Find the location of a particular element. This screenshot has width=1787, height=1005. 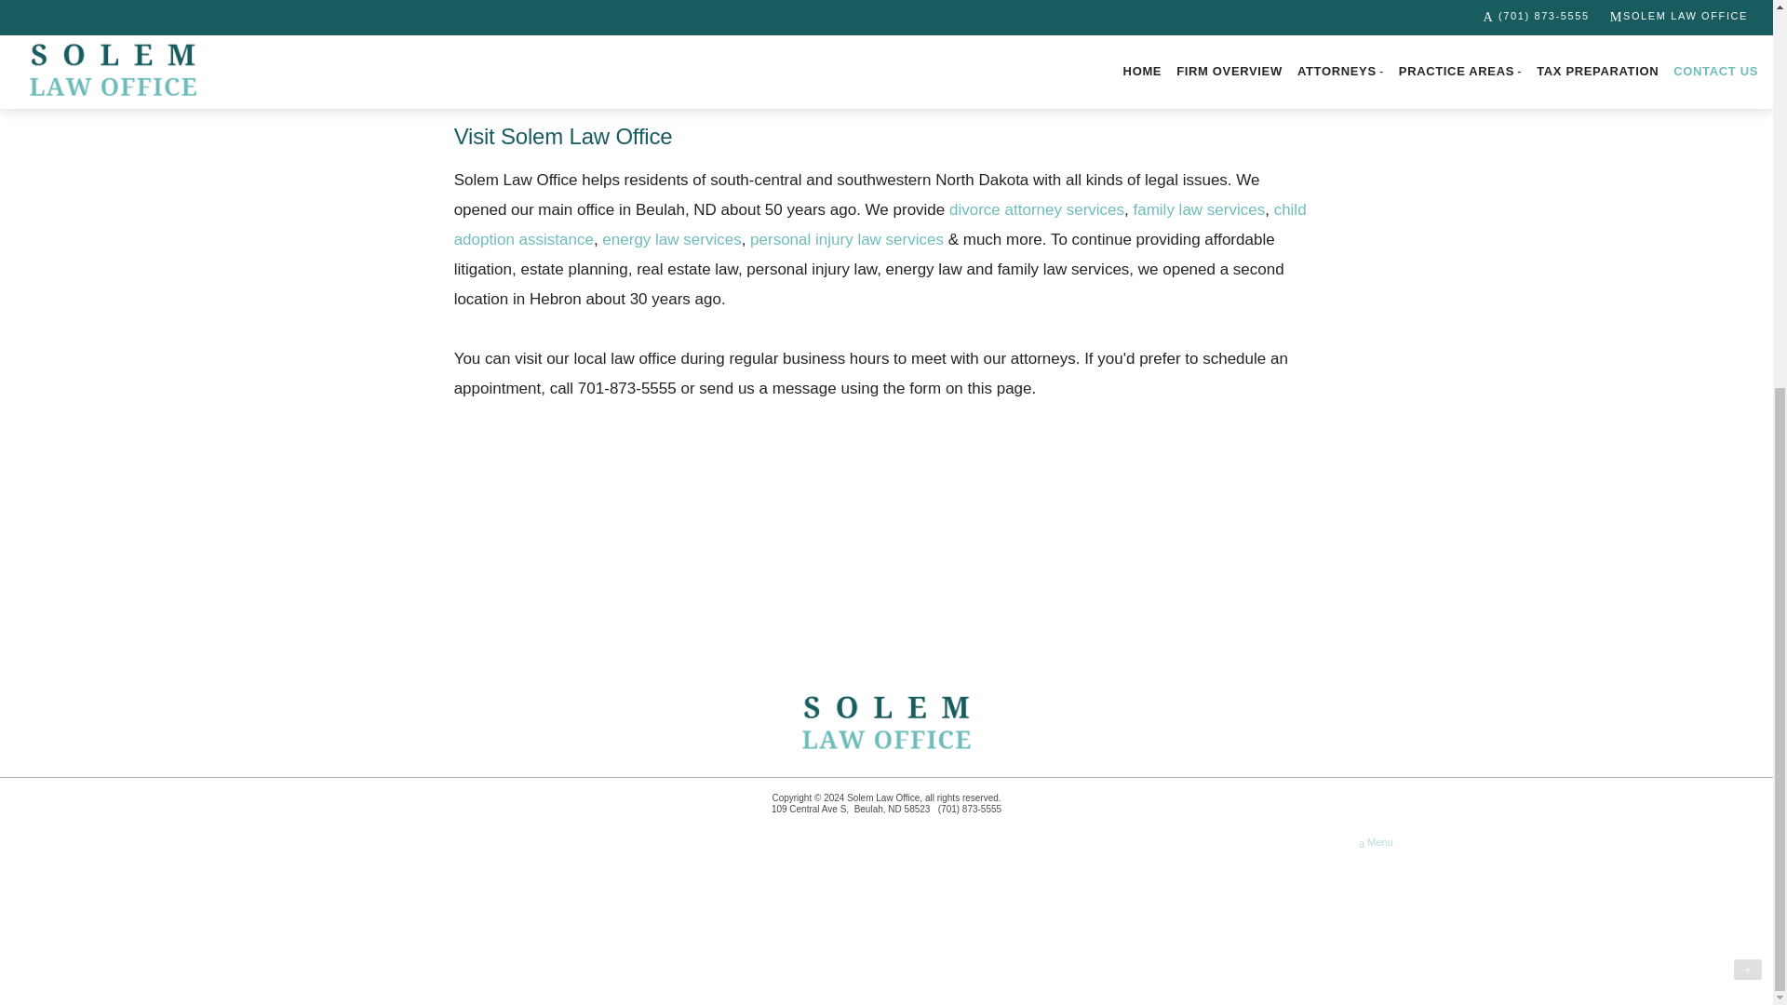

child adoption assistance is located at coordinates (880, 224).